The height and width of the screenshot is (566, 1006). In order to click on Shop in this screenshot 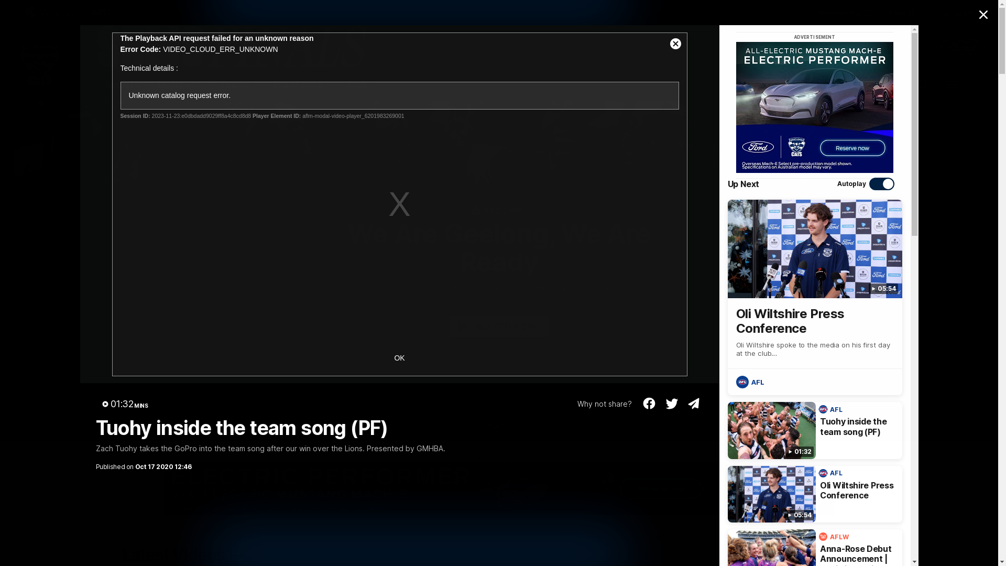, I will do `click(901, 13)`.